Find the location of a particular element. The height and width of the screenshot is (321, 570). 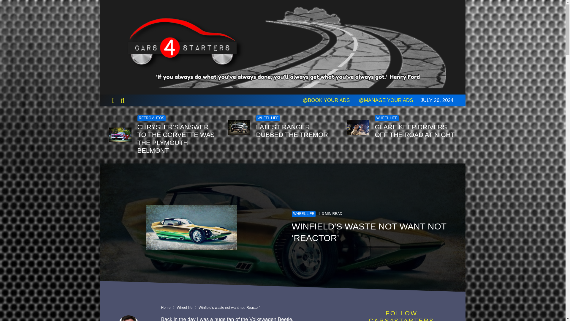

WHEEL LIFE is located at coordinates (303, 214).